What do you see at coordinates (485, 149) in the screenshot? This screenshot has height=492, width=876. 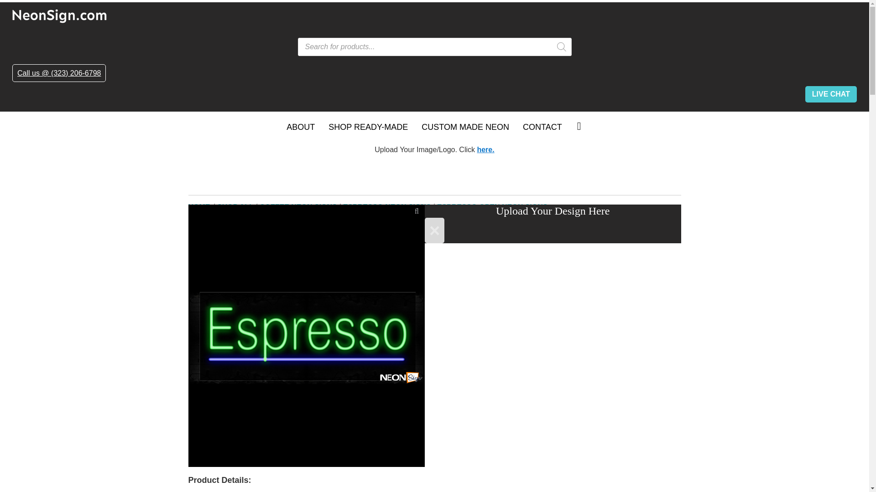 I see `here.` at bounding box center [485, 149].